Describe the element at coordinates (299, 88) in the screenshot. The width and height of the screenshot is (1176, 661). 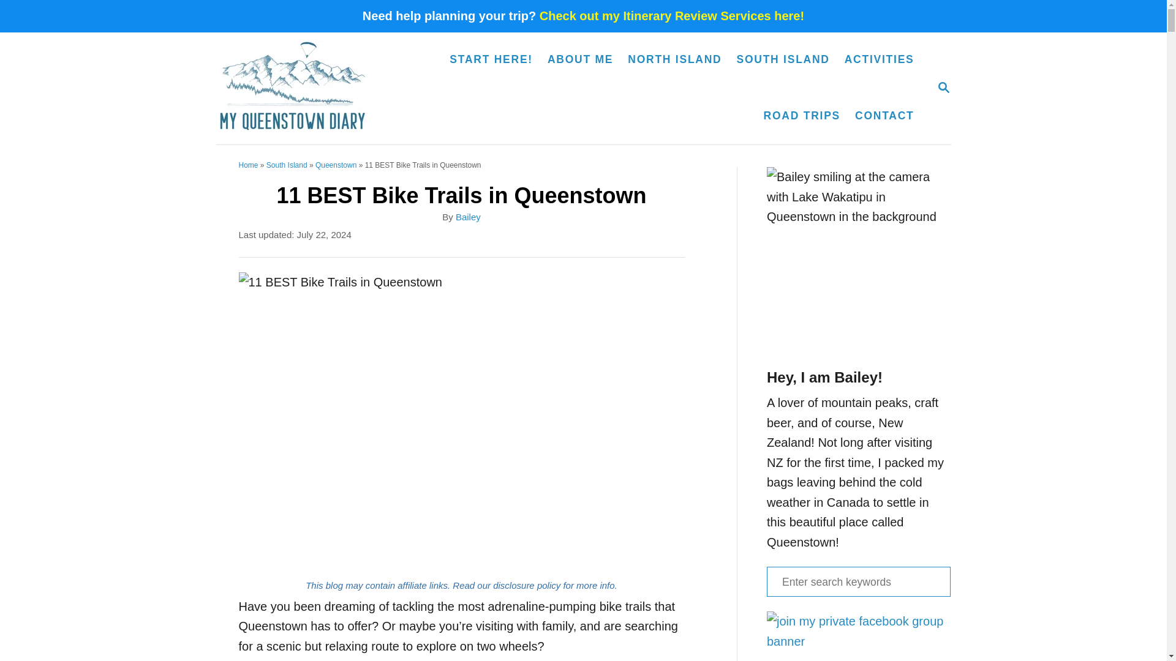
I see `My Queenstown Diary` at that location.